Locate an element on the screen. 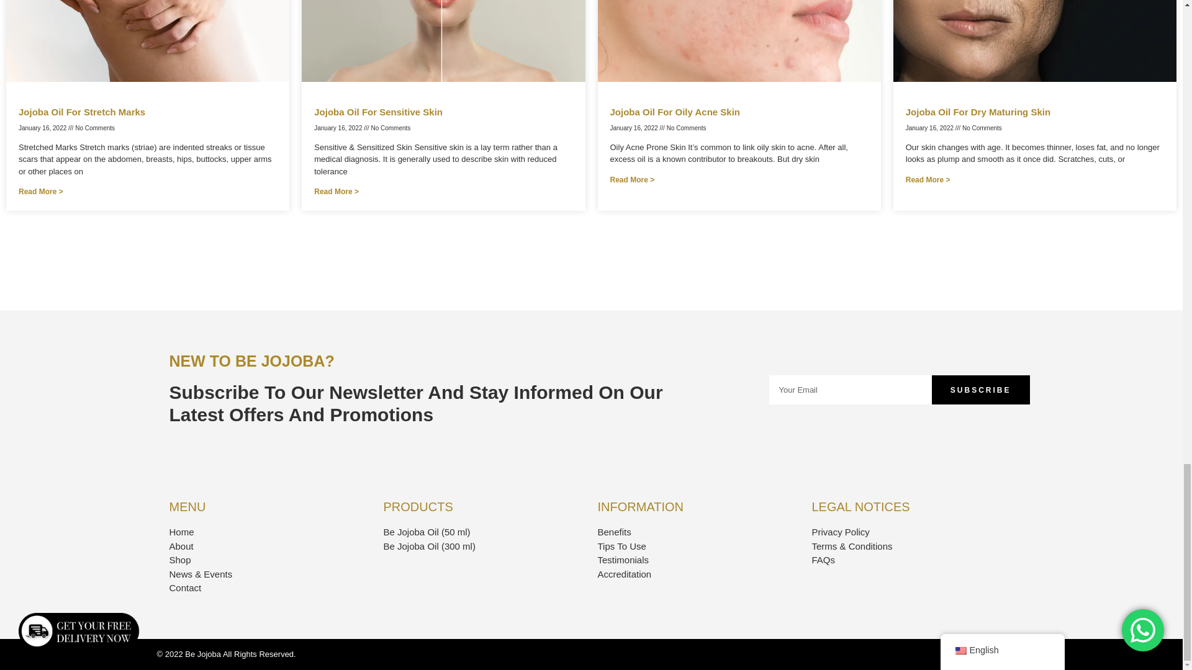 This screenshot has height=670, width=1192. Jojoba Oil For Stretch Marks is located at coordinates (82, 112).